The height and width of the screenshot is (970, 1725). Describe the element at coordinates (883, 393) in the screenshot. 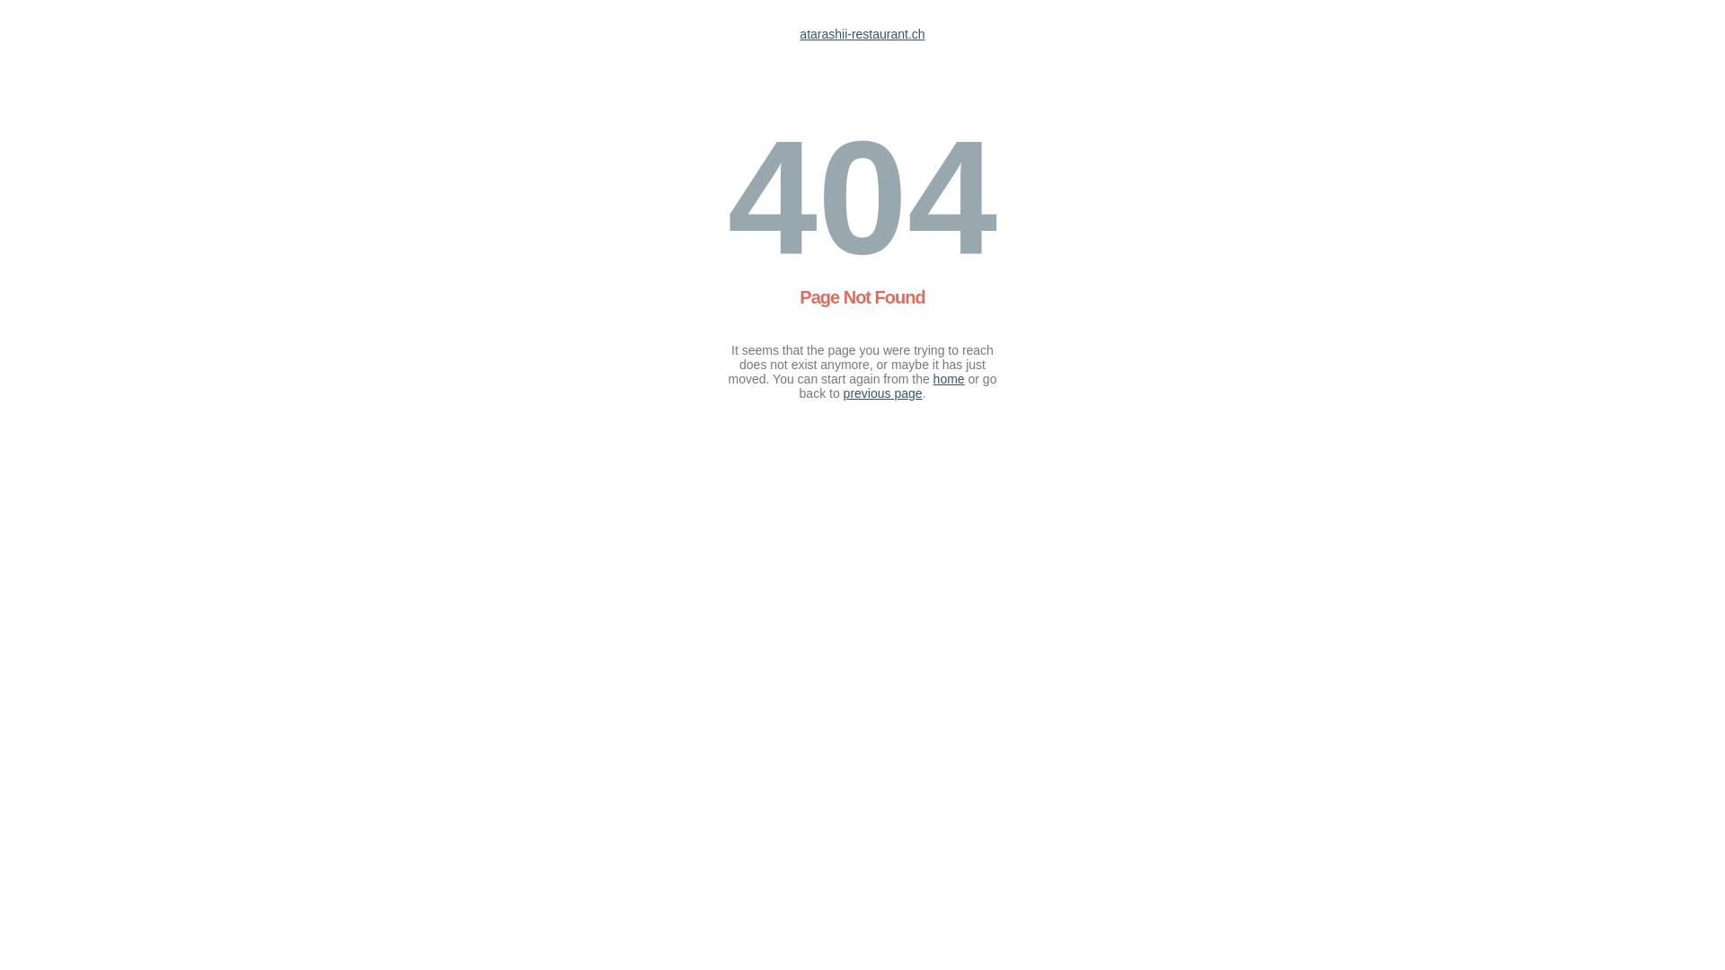

I see `previous page` at that location.